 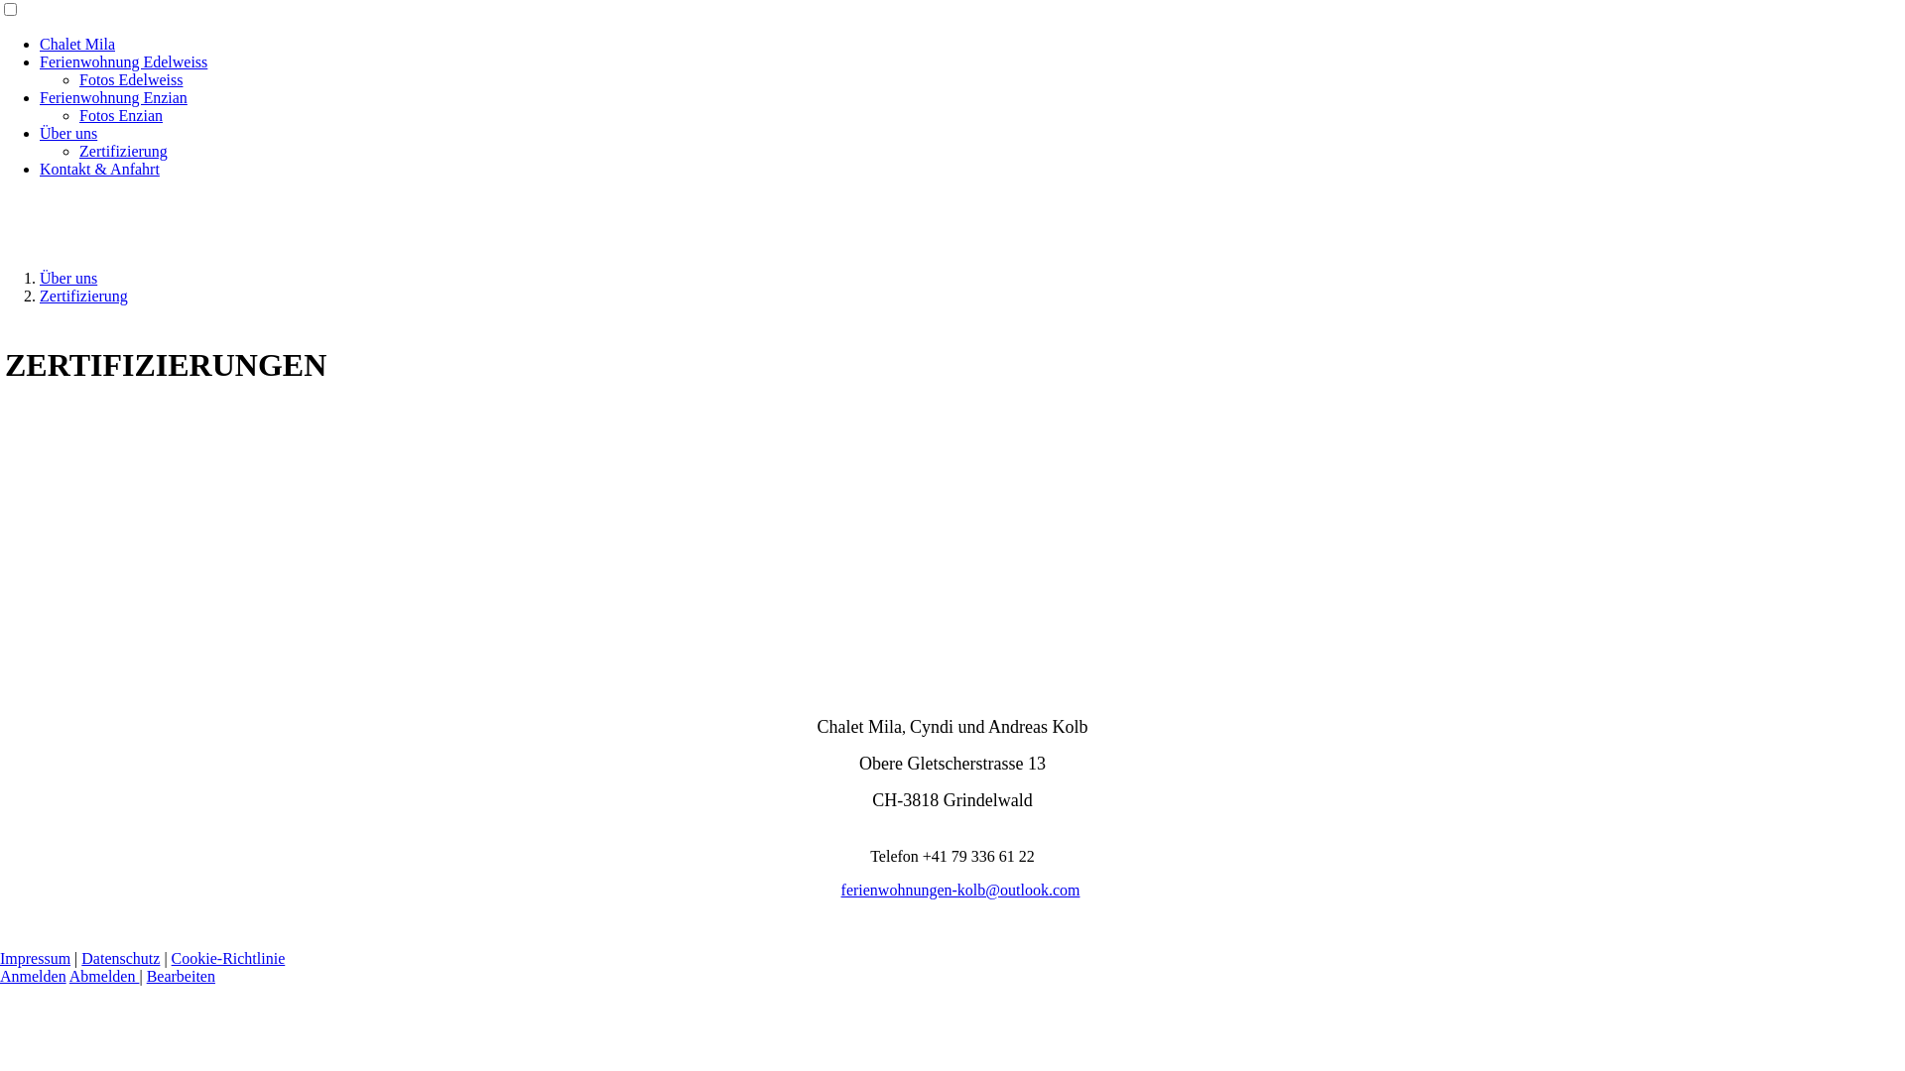 What do you see at coordinates (83, 296) in the screenshot?
I see `Zertifizierung` at bounding box center [83, 296].